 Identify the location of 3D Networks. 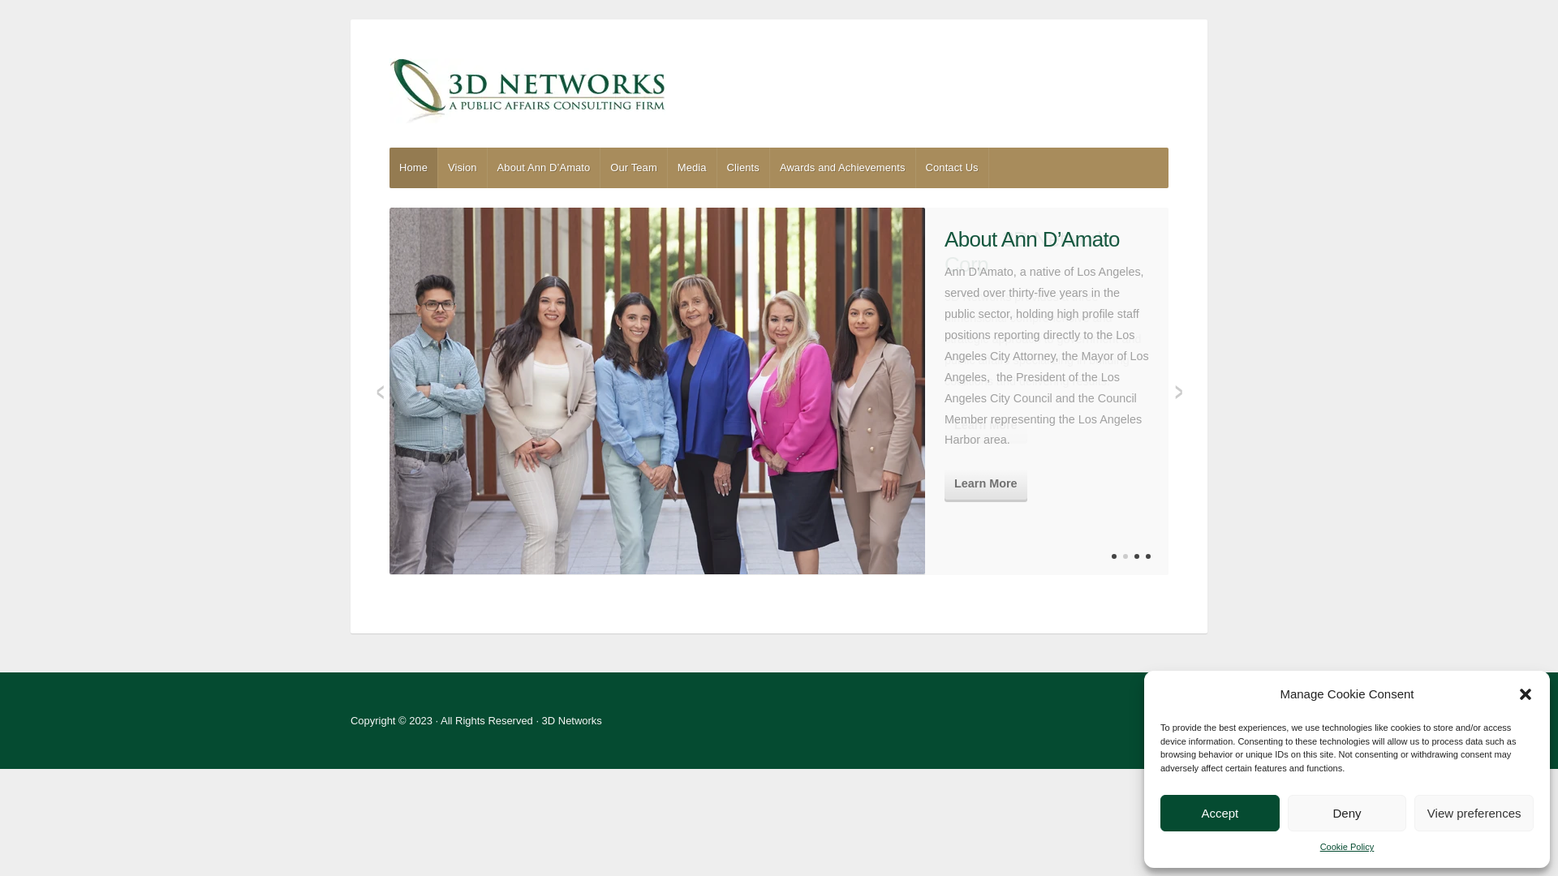
(779, 91).